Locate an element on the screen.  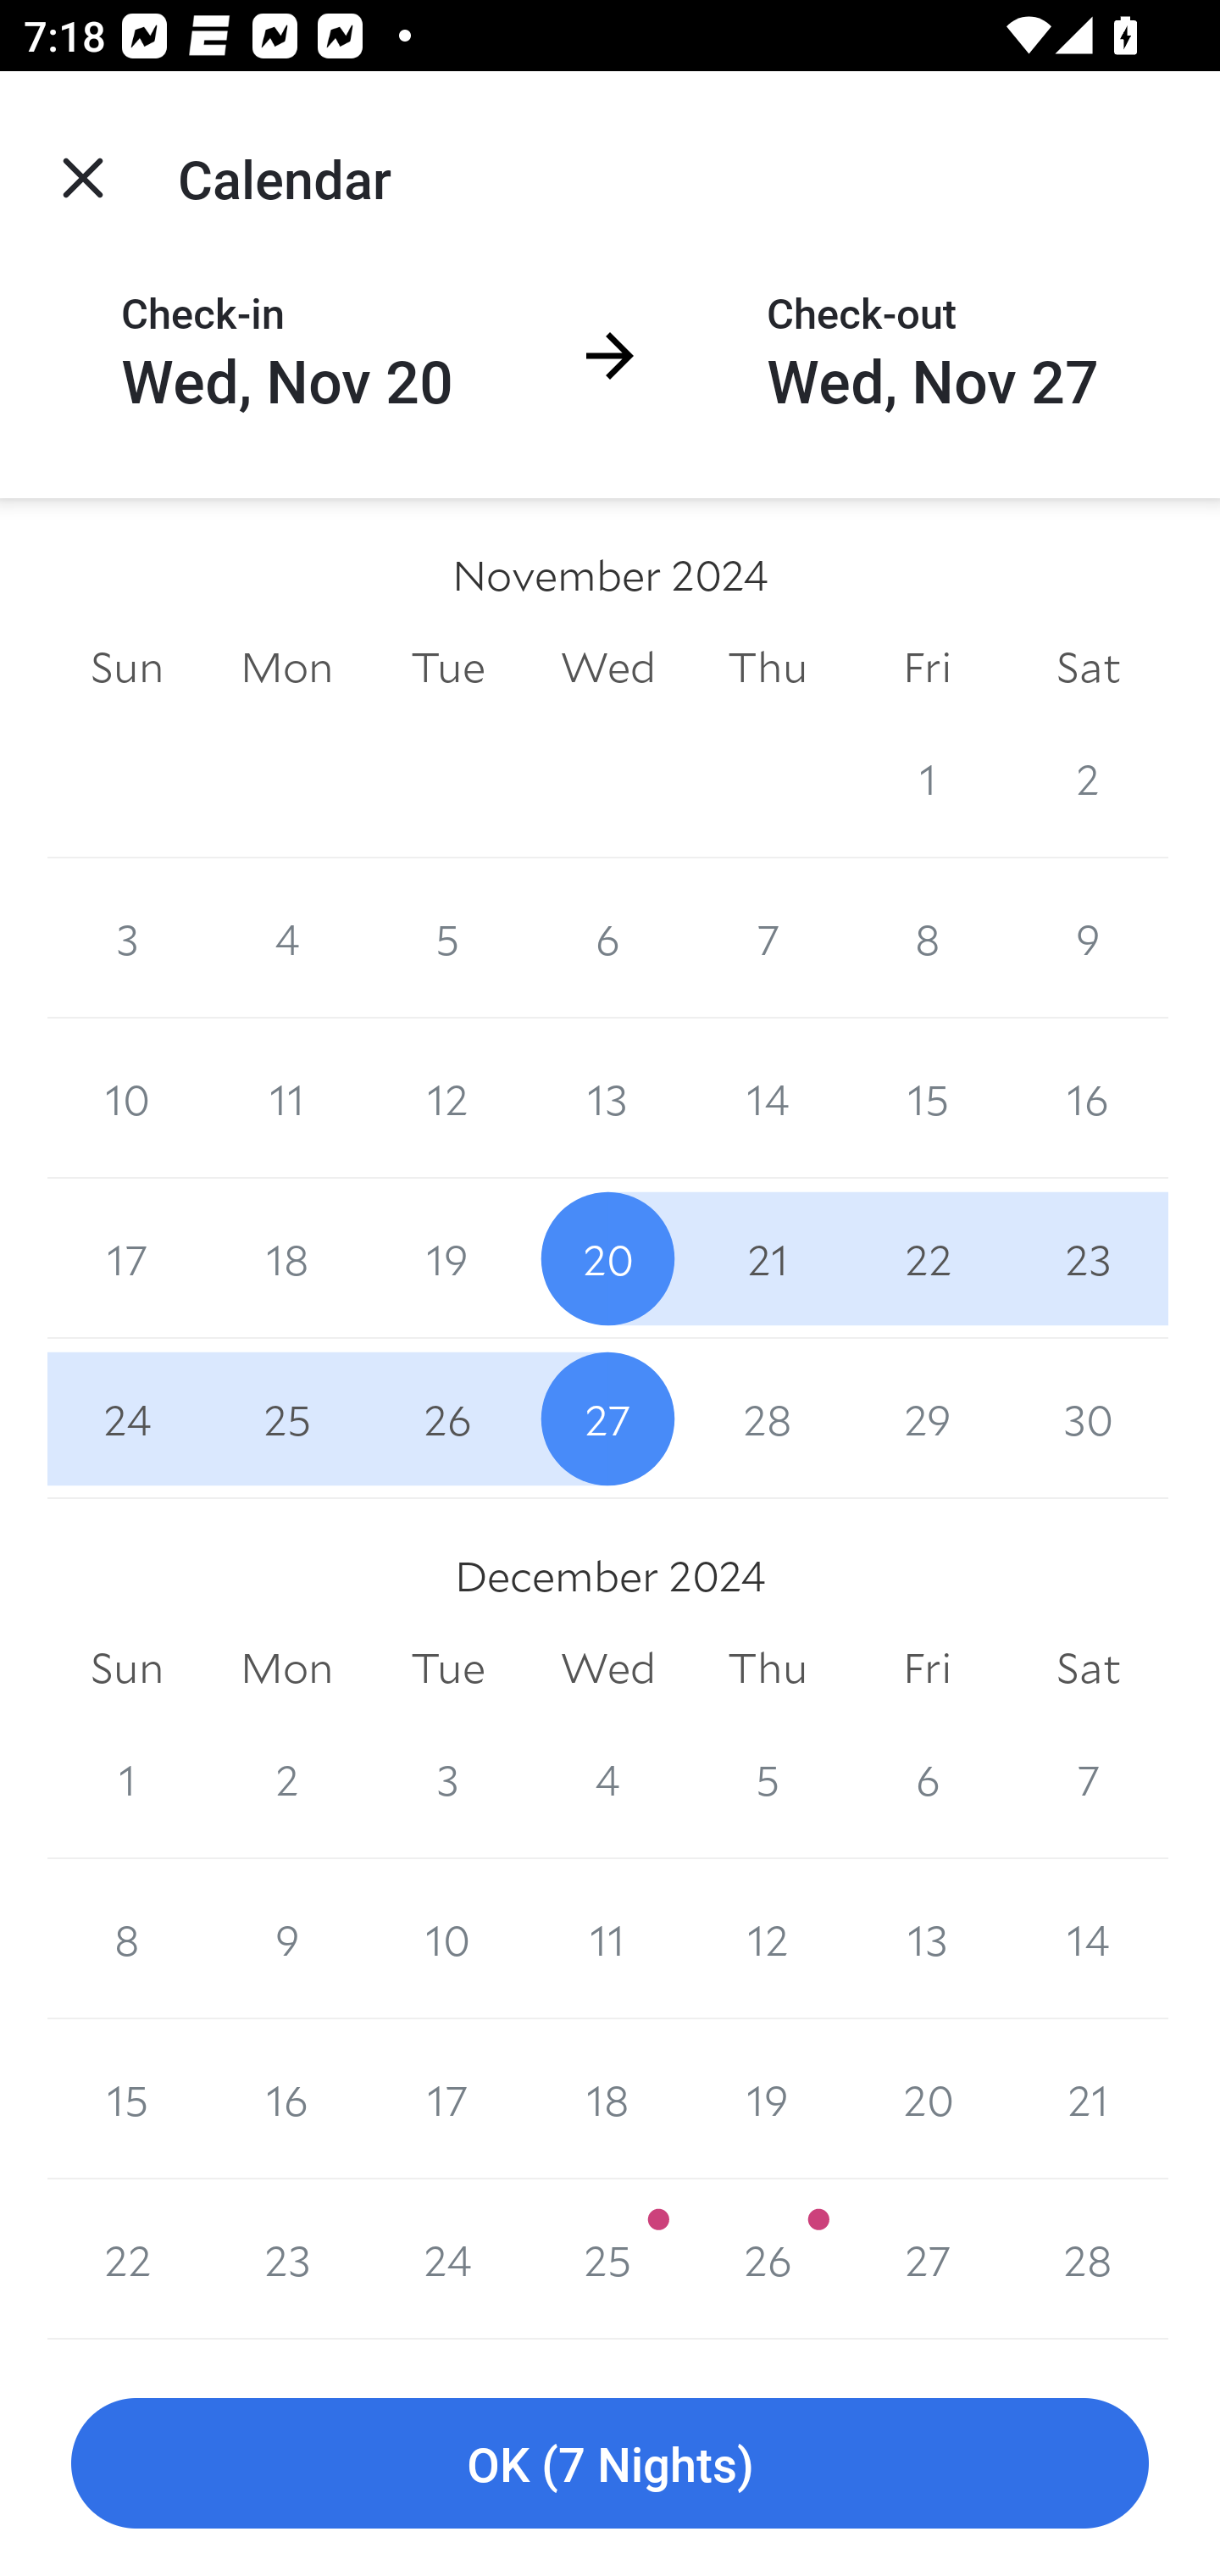
Mon is located at coordinates (286, 666).